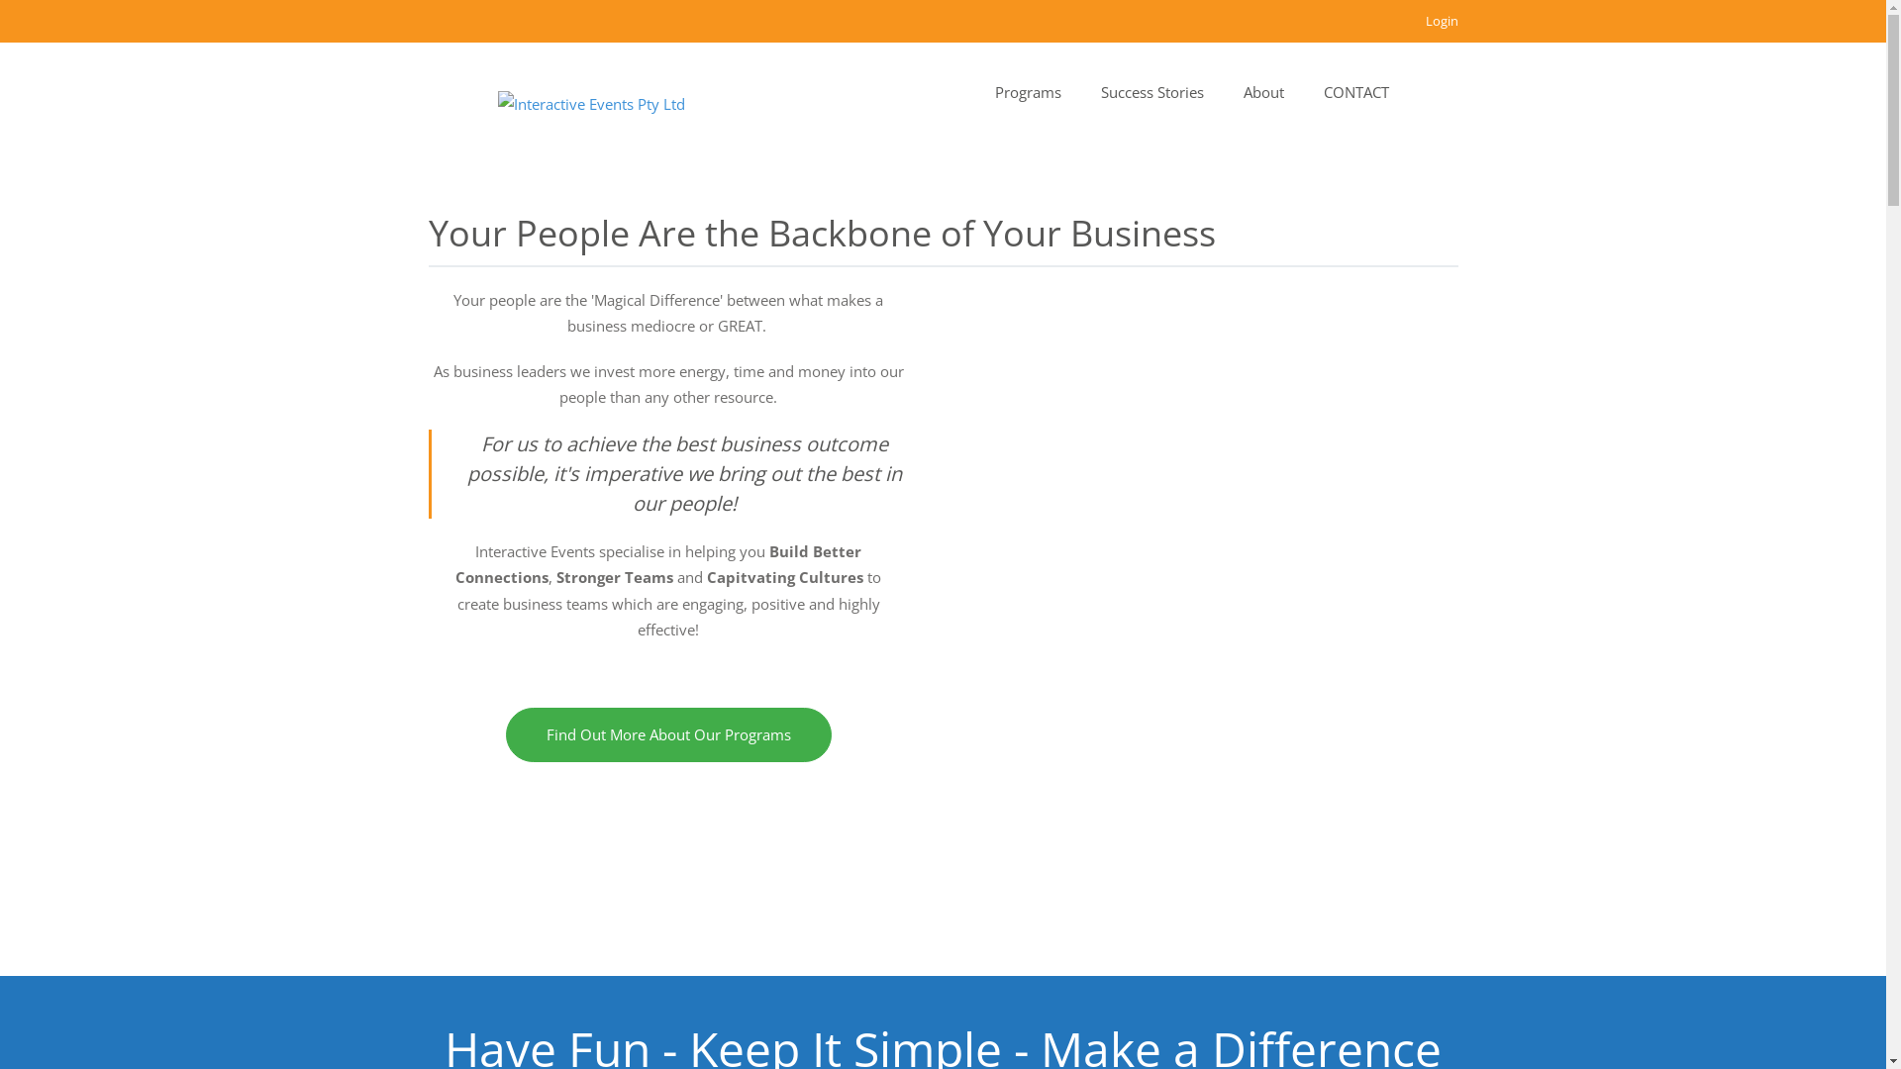 This screenshot has height=1069, width=1901. What do you see at coordinates (1355, 92) in the screenshot?
I see `CONTACT` at bounding box center [1355, 92].